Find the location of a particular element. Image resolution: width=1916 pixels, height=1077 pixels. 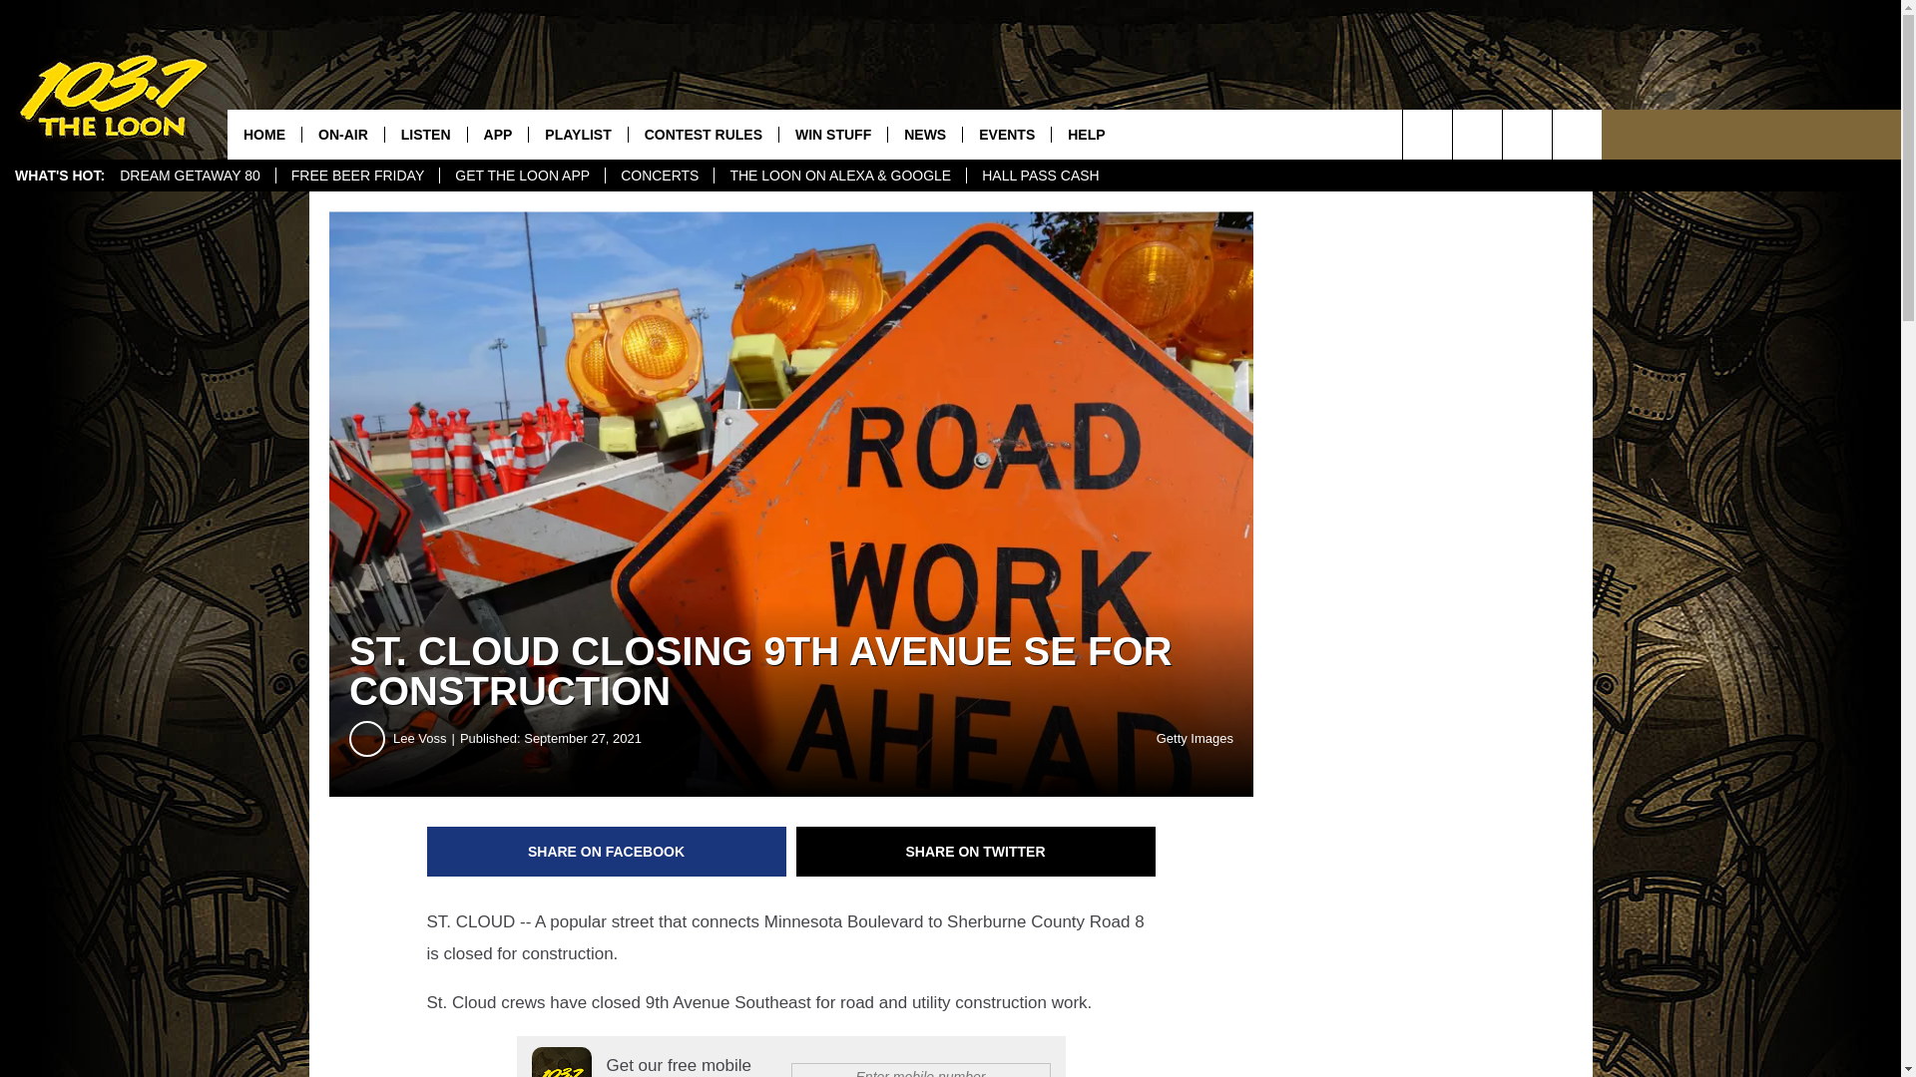

PLAYLIST is located at coordinates (577, 134).